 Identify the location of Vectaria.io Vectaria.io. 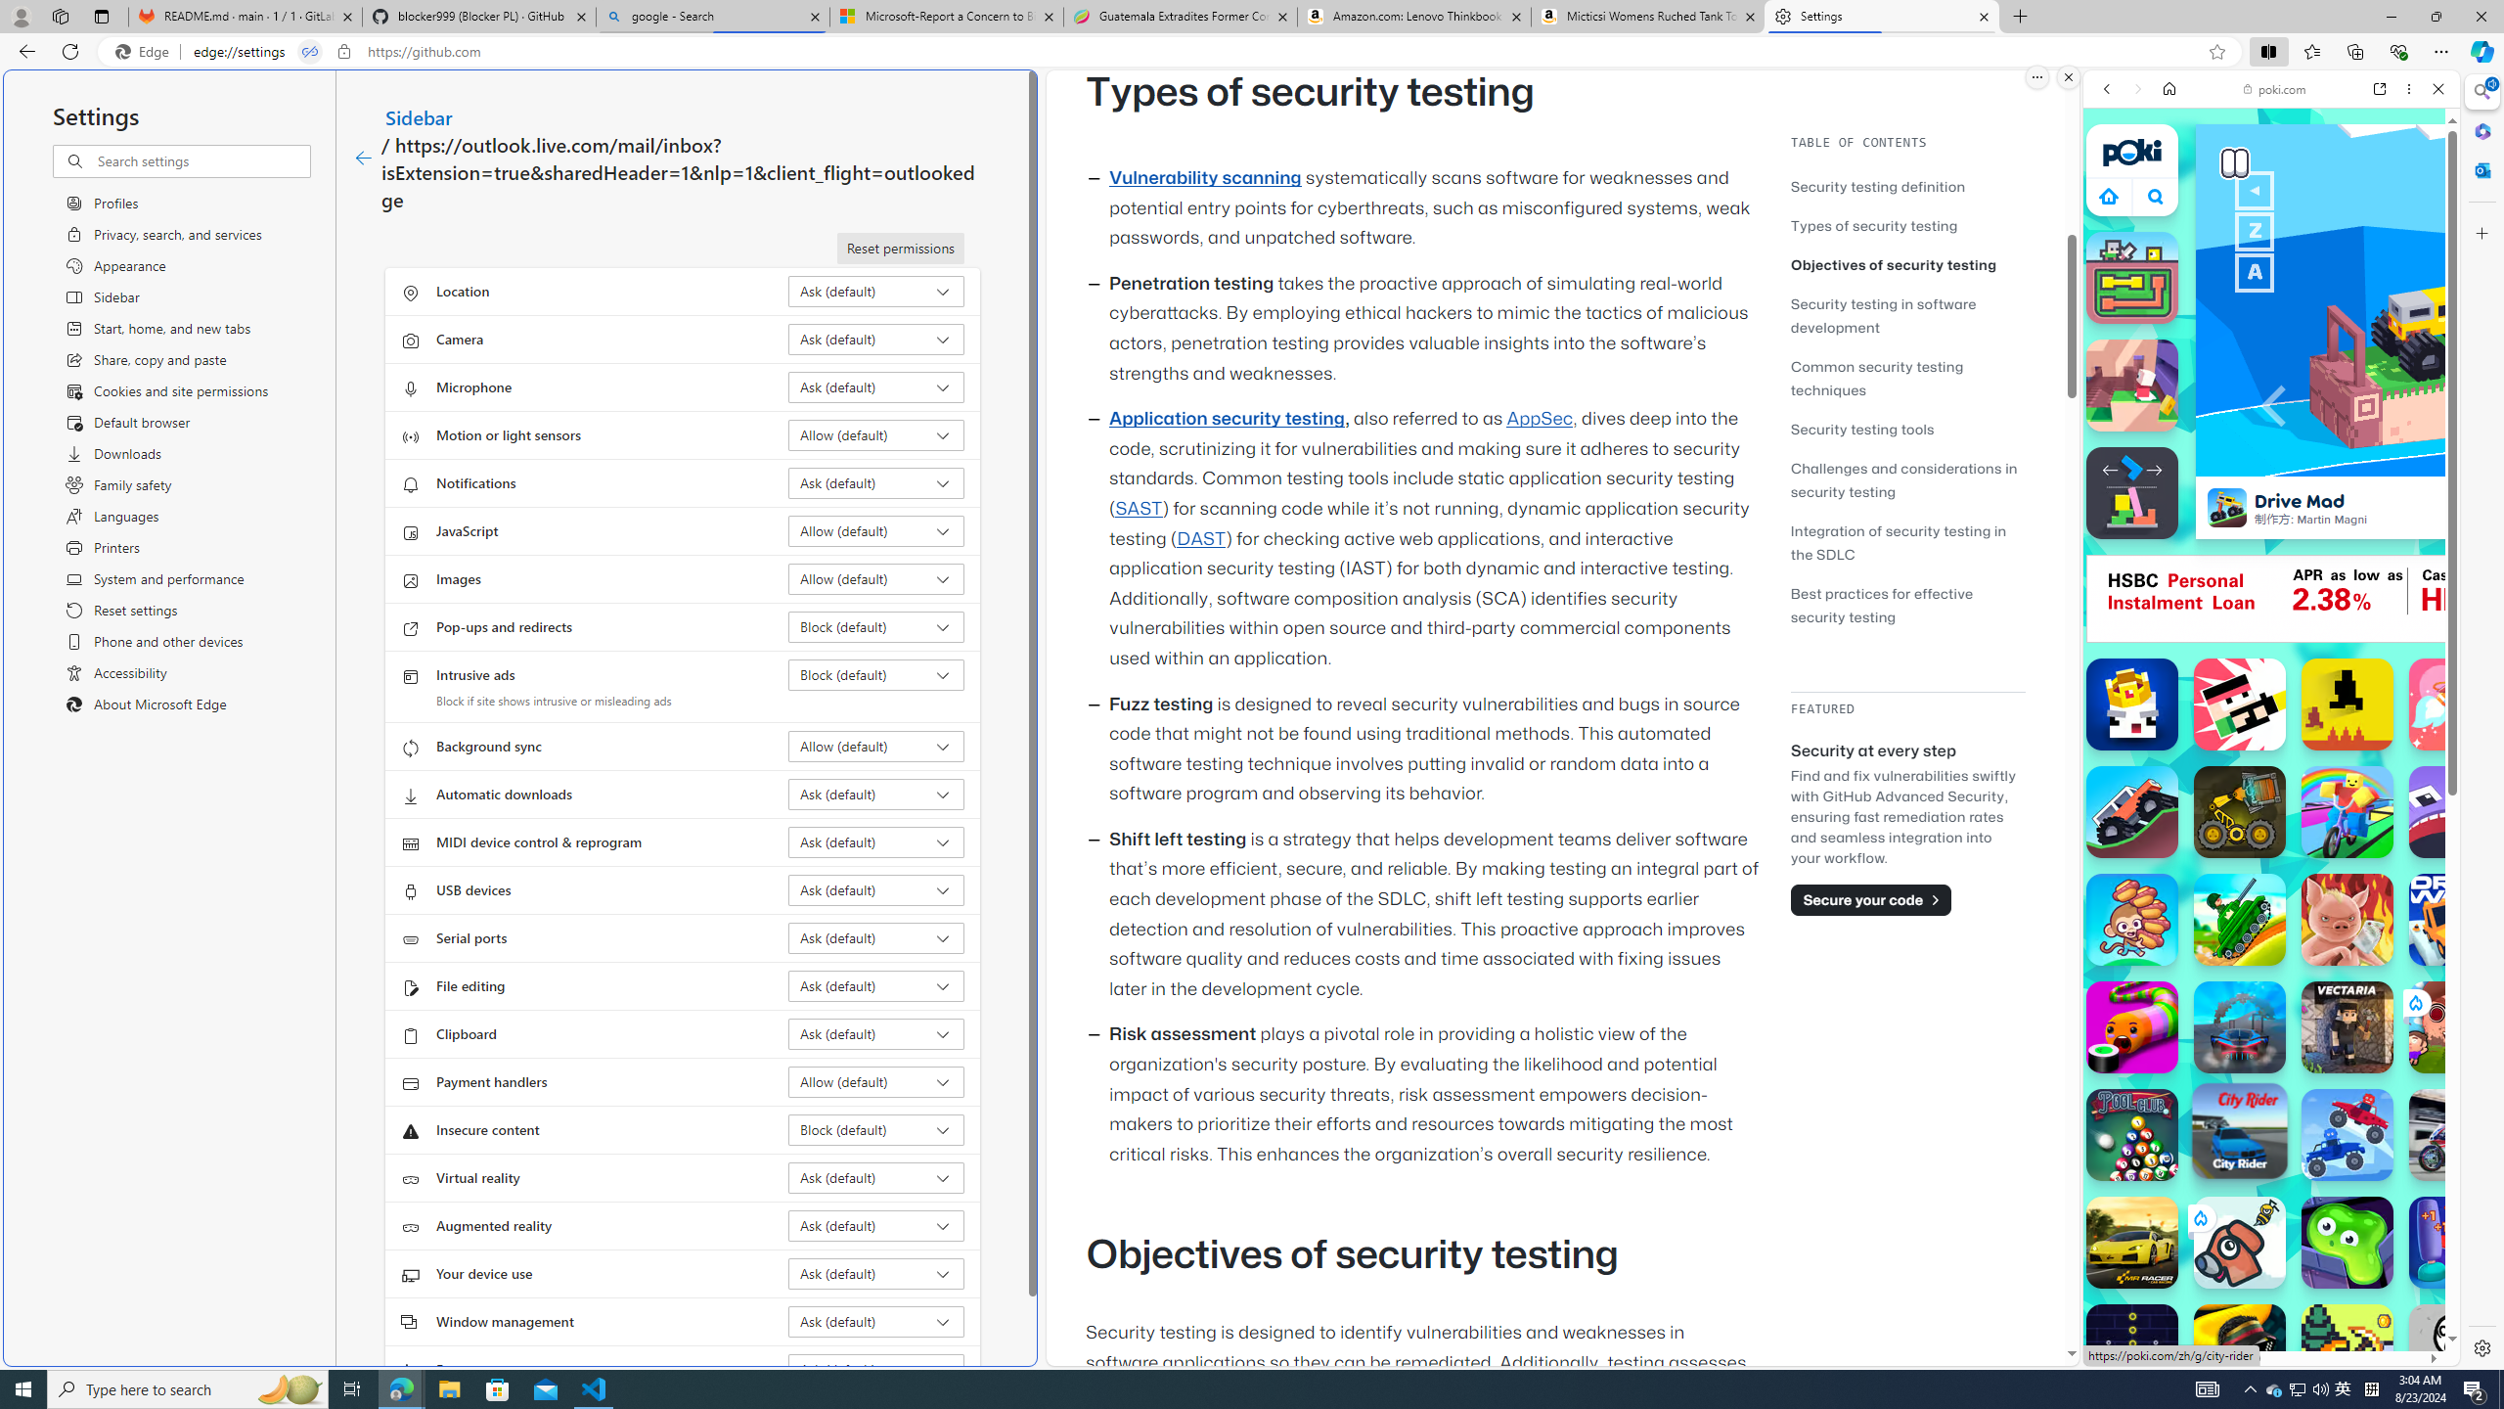
(2347, 1027).